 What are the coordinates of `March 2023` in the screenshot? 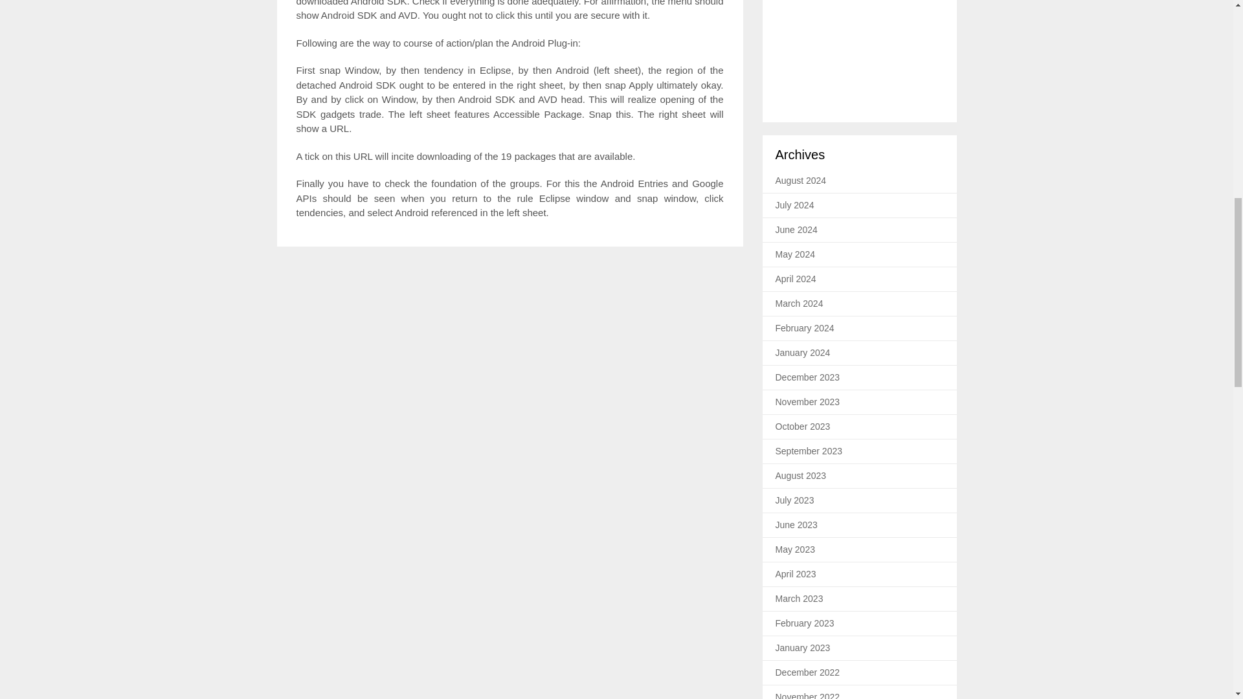 It's located at (799, 598).